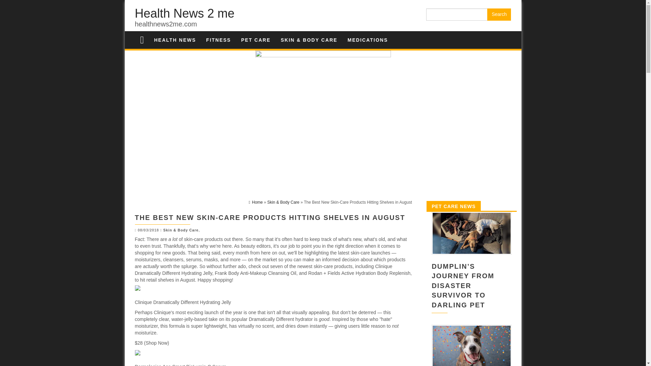 This screenshot has height=366, width=651. What do you see at coordinates (256, 202) in the screenshot?
I see `Home` at bounding box center [256, 202].